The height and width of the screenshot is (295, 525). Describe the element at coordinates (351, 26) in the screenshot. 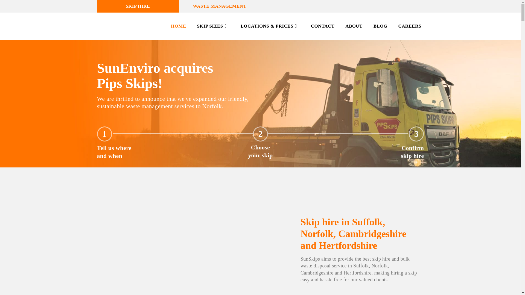

I see `ABOUT` at that location.